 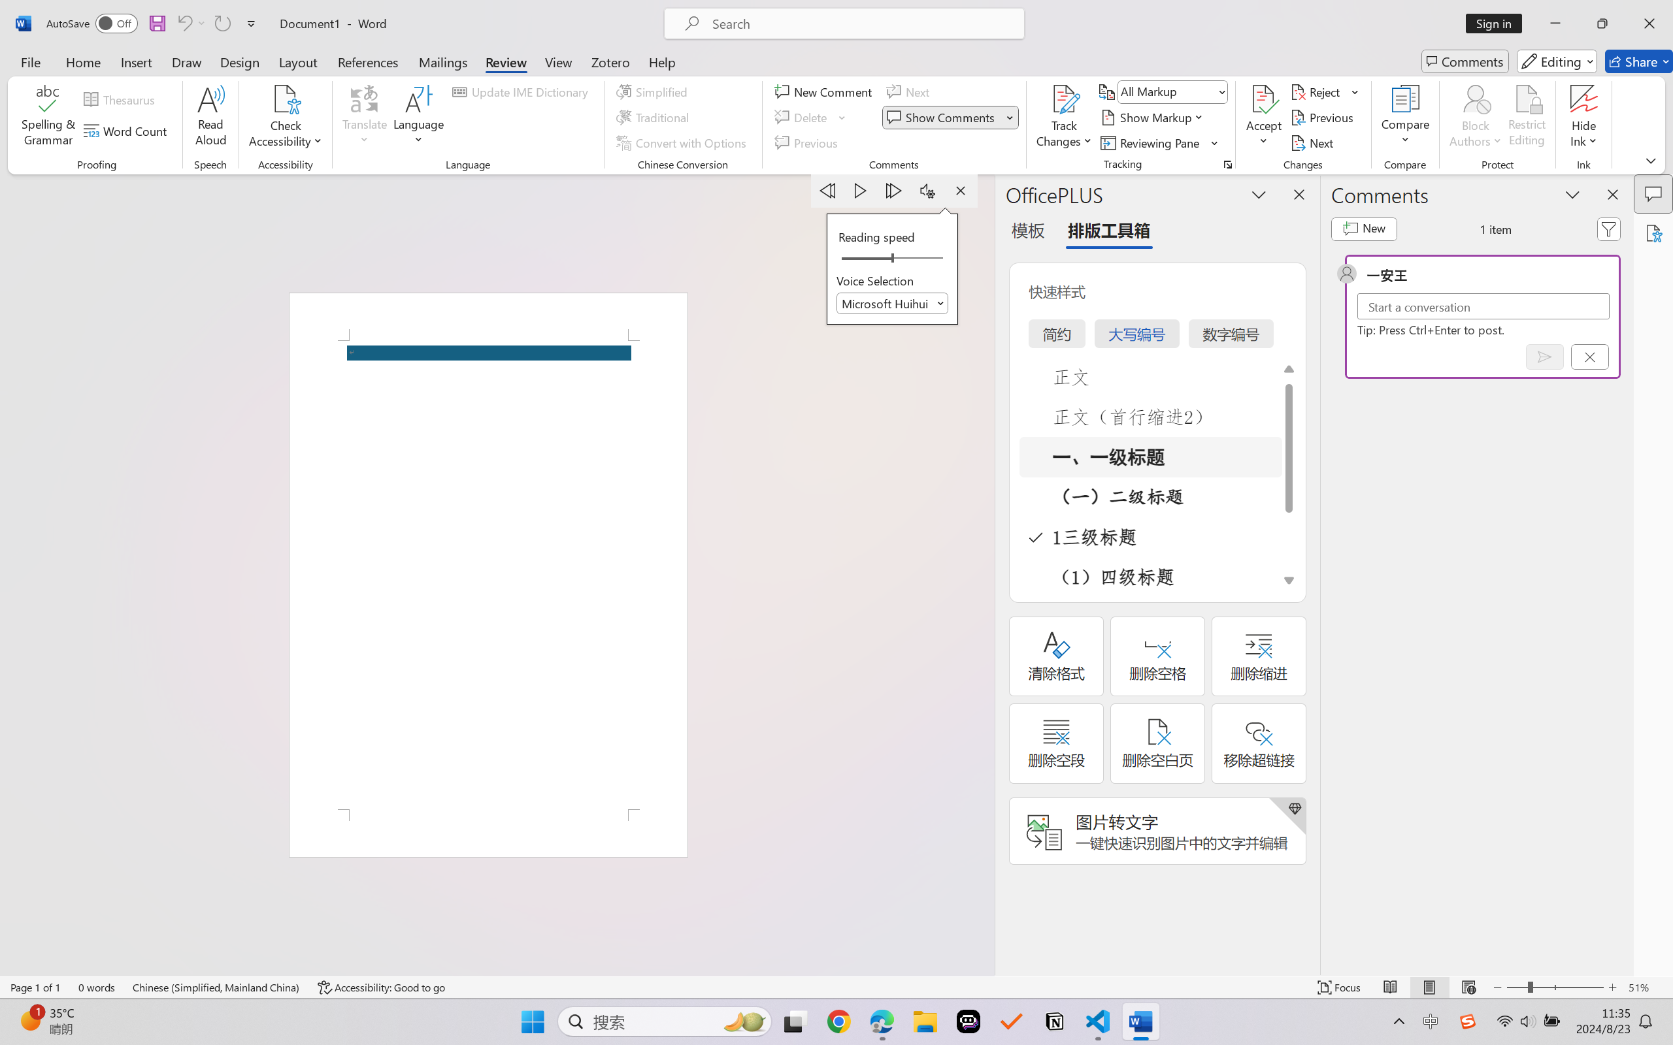 What do you see at coordinates (222, 24) in the screenshot?
I see `Repeat Accessibility Checker` at bounding box center [222, 24].